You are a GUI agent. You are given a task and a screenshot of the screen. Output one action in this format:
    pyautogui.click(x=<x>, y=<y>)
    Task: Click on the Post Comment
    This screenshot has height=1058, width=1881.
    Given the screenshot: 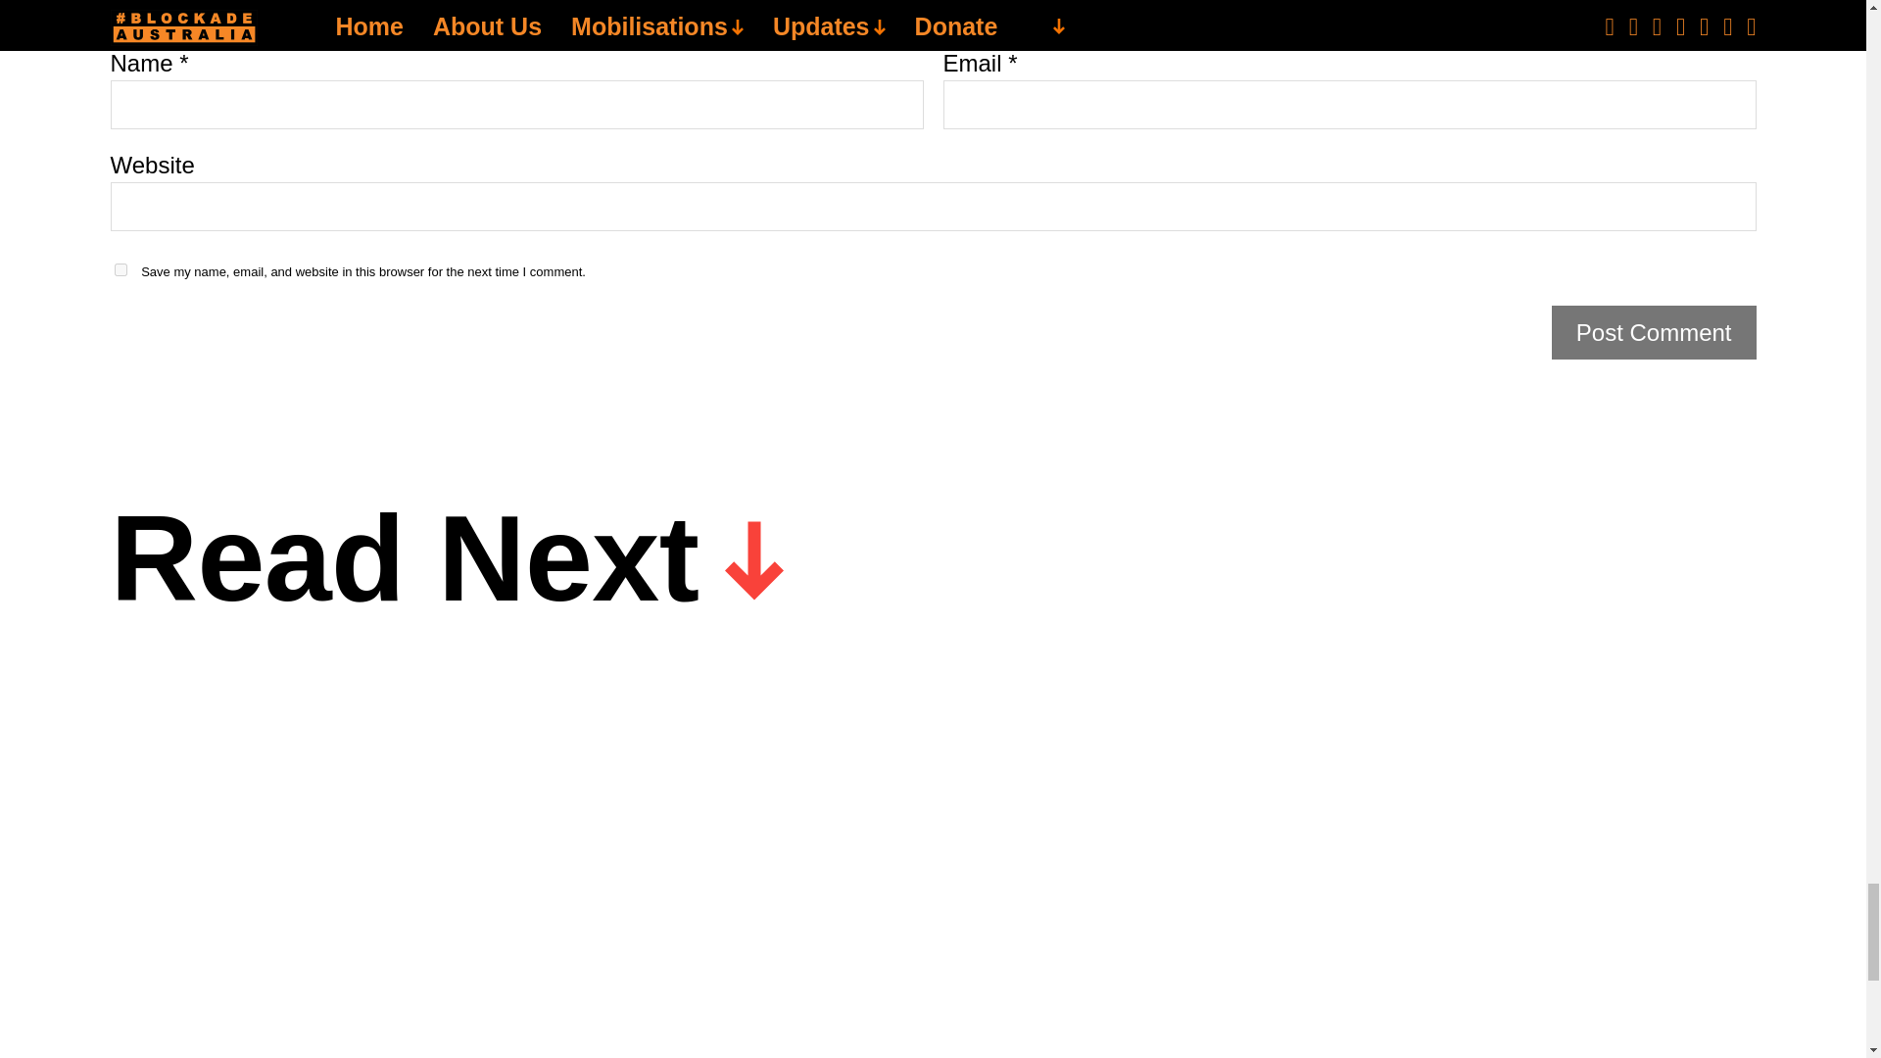 What is the action you would take?
    pyautogui.click(x=1654, y=333)
    